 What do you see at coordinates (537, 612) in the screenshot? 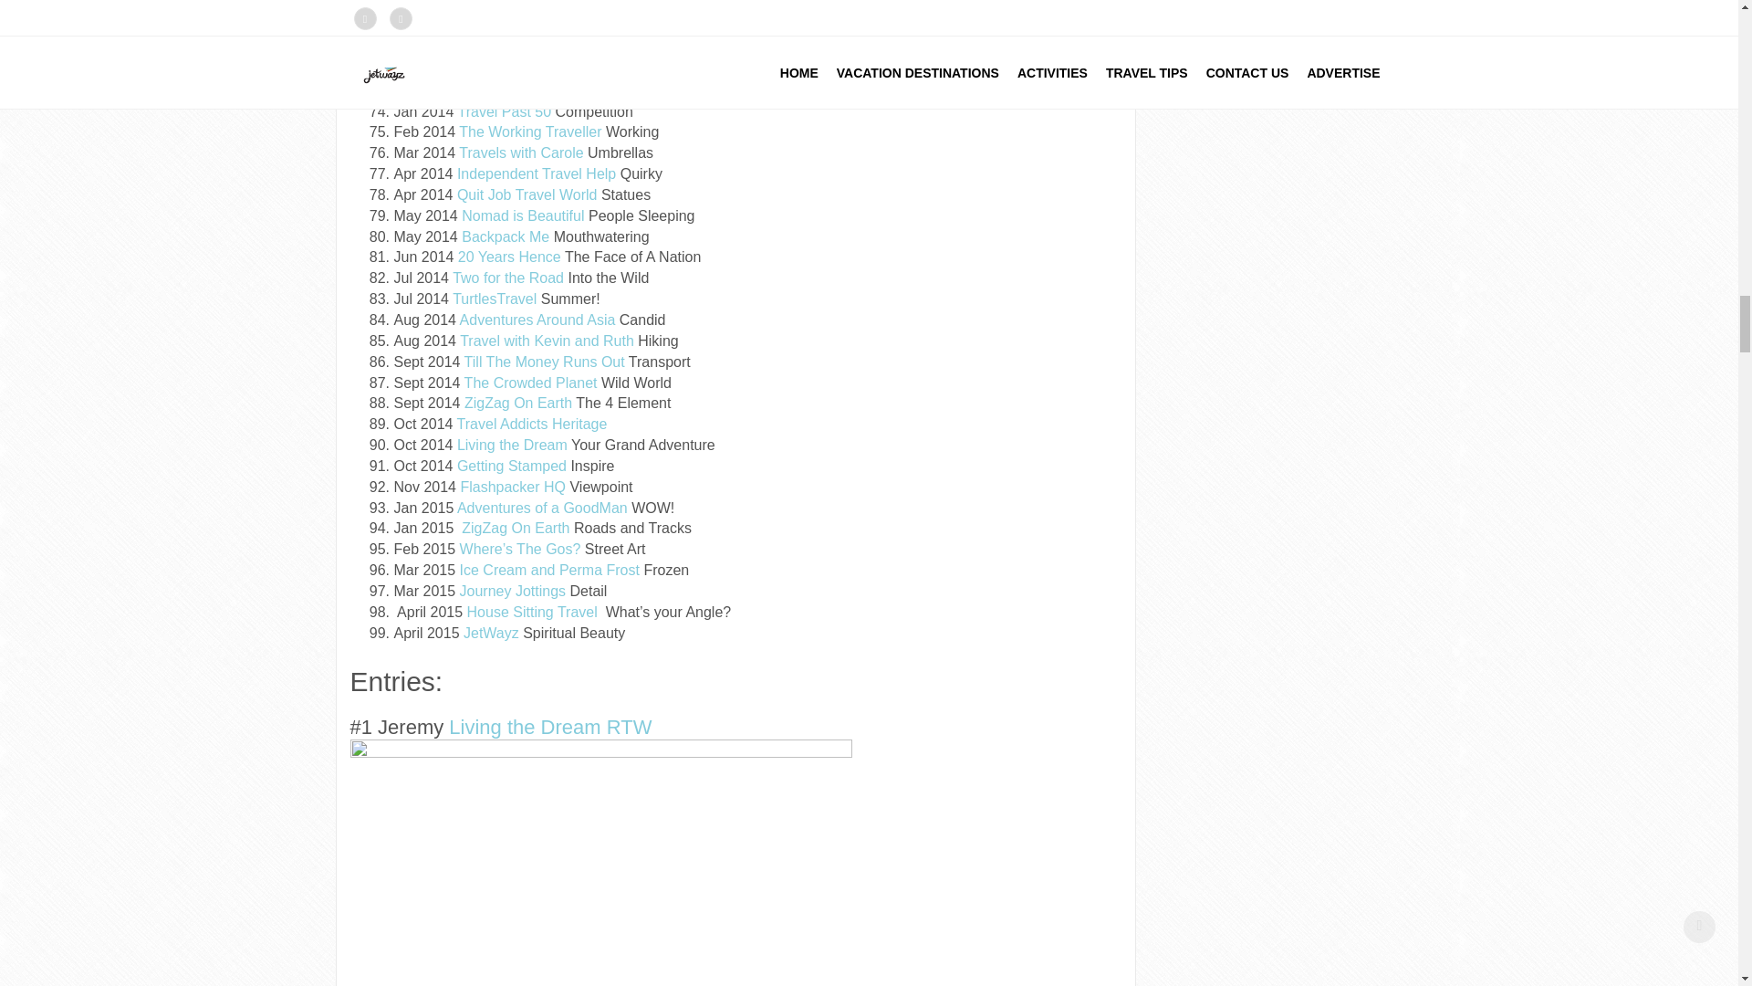
I see `House Sitting travel - round 98 - What's your angle` at bounding box center [537, 612].